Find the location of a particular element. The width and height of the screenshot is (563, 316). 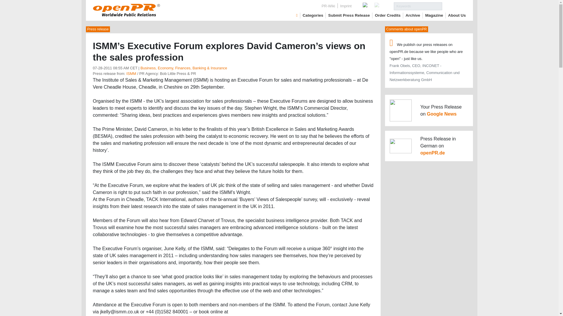

Order Credits is located at coordinates (388, 15).